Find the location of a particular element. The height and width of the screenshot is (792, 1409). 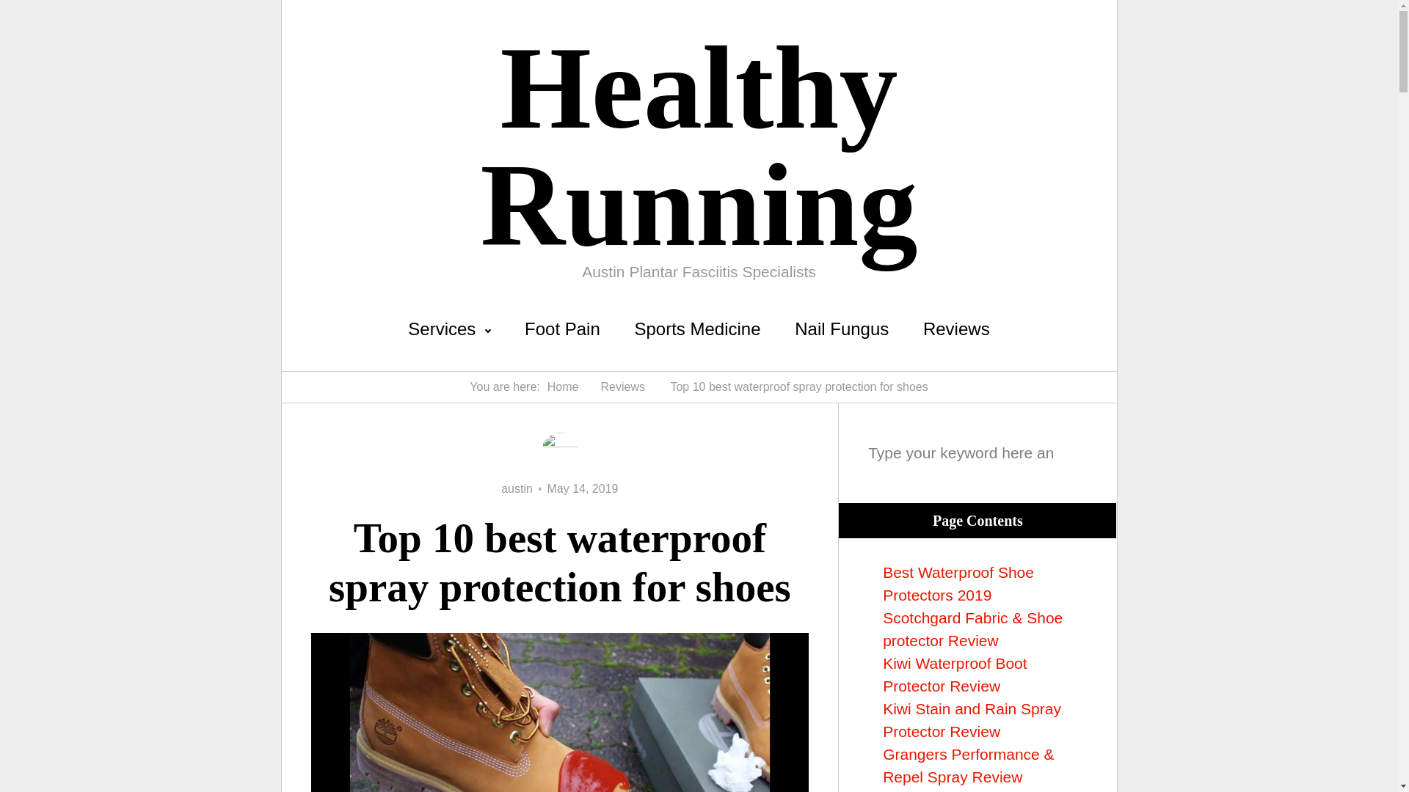

Services is located at coordinates (449, 329).